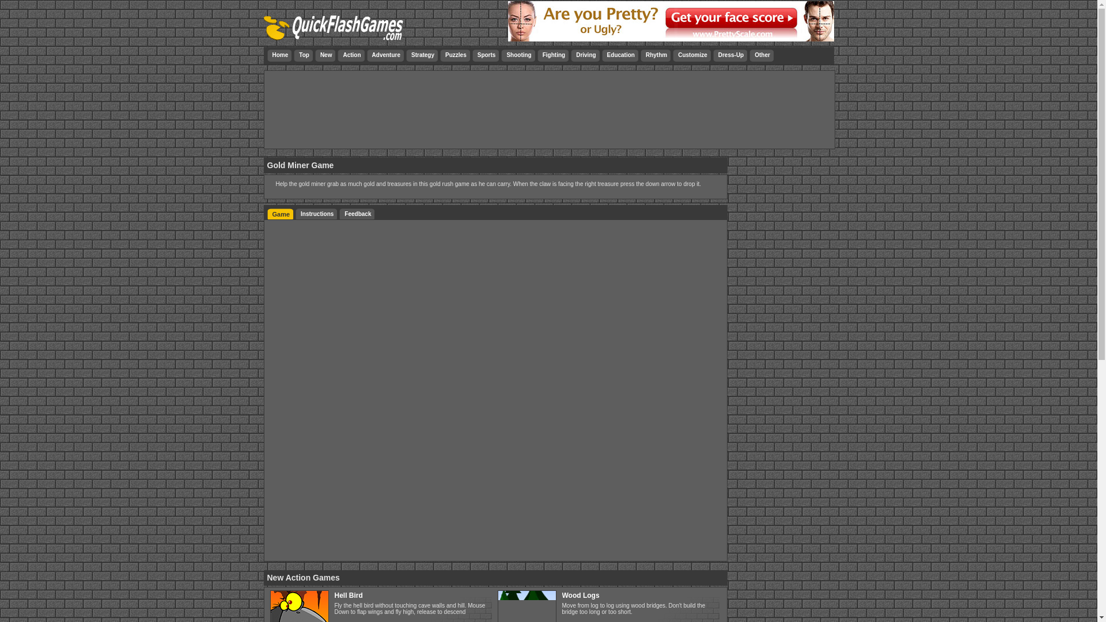 The image size is (1106, 622). Describe the element at coordinates (422, 55) in the screenshot. I see `Strategy` at that location.